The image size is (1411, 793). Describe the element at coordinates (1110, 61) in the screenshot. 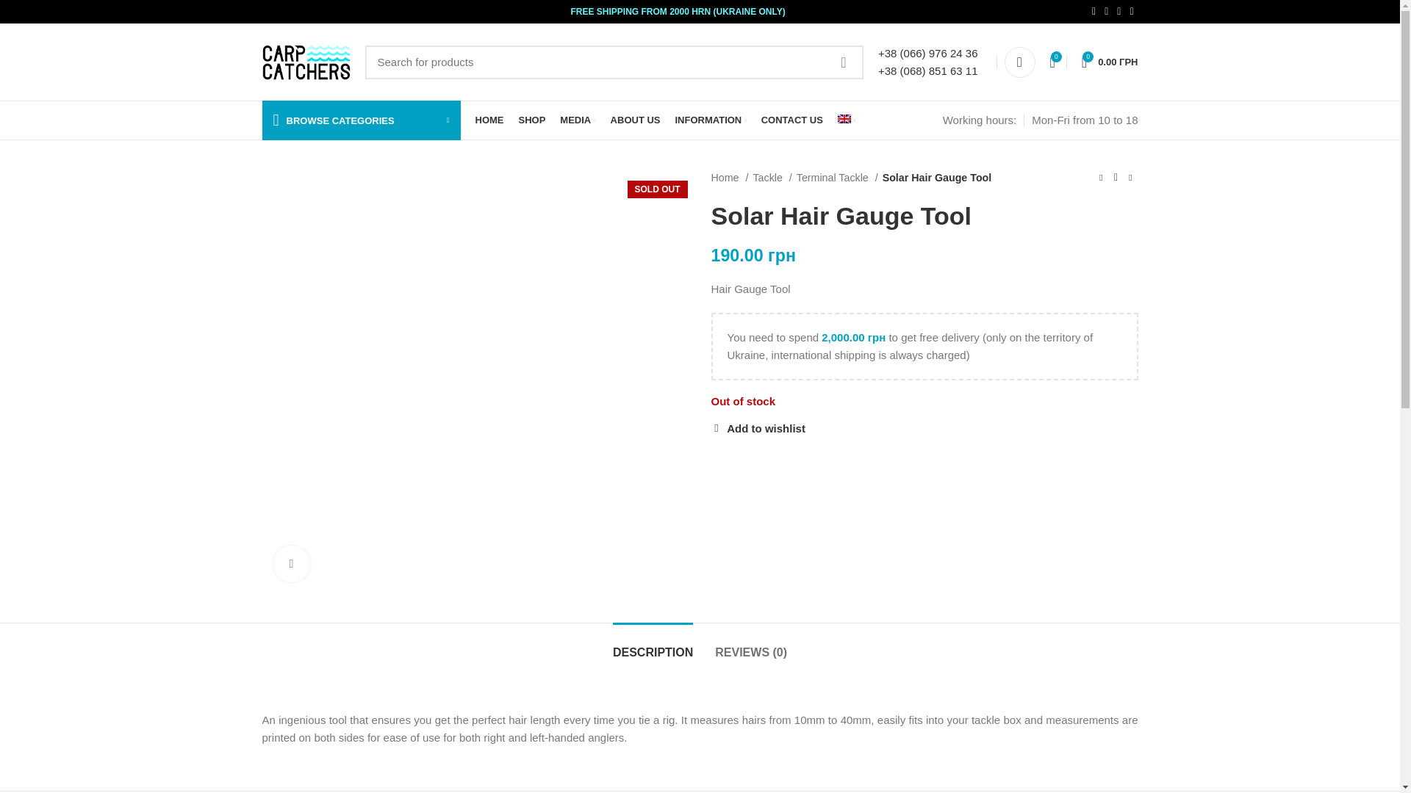

I see `Shopping cart` at that location.